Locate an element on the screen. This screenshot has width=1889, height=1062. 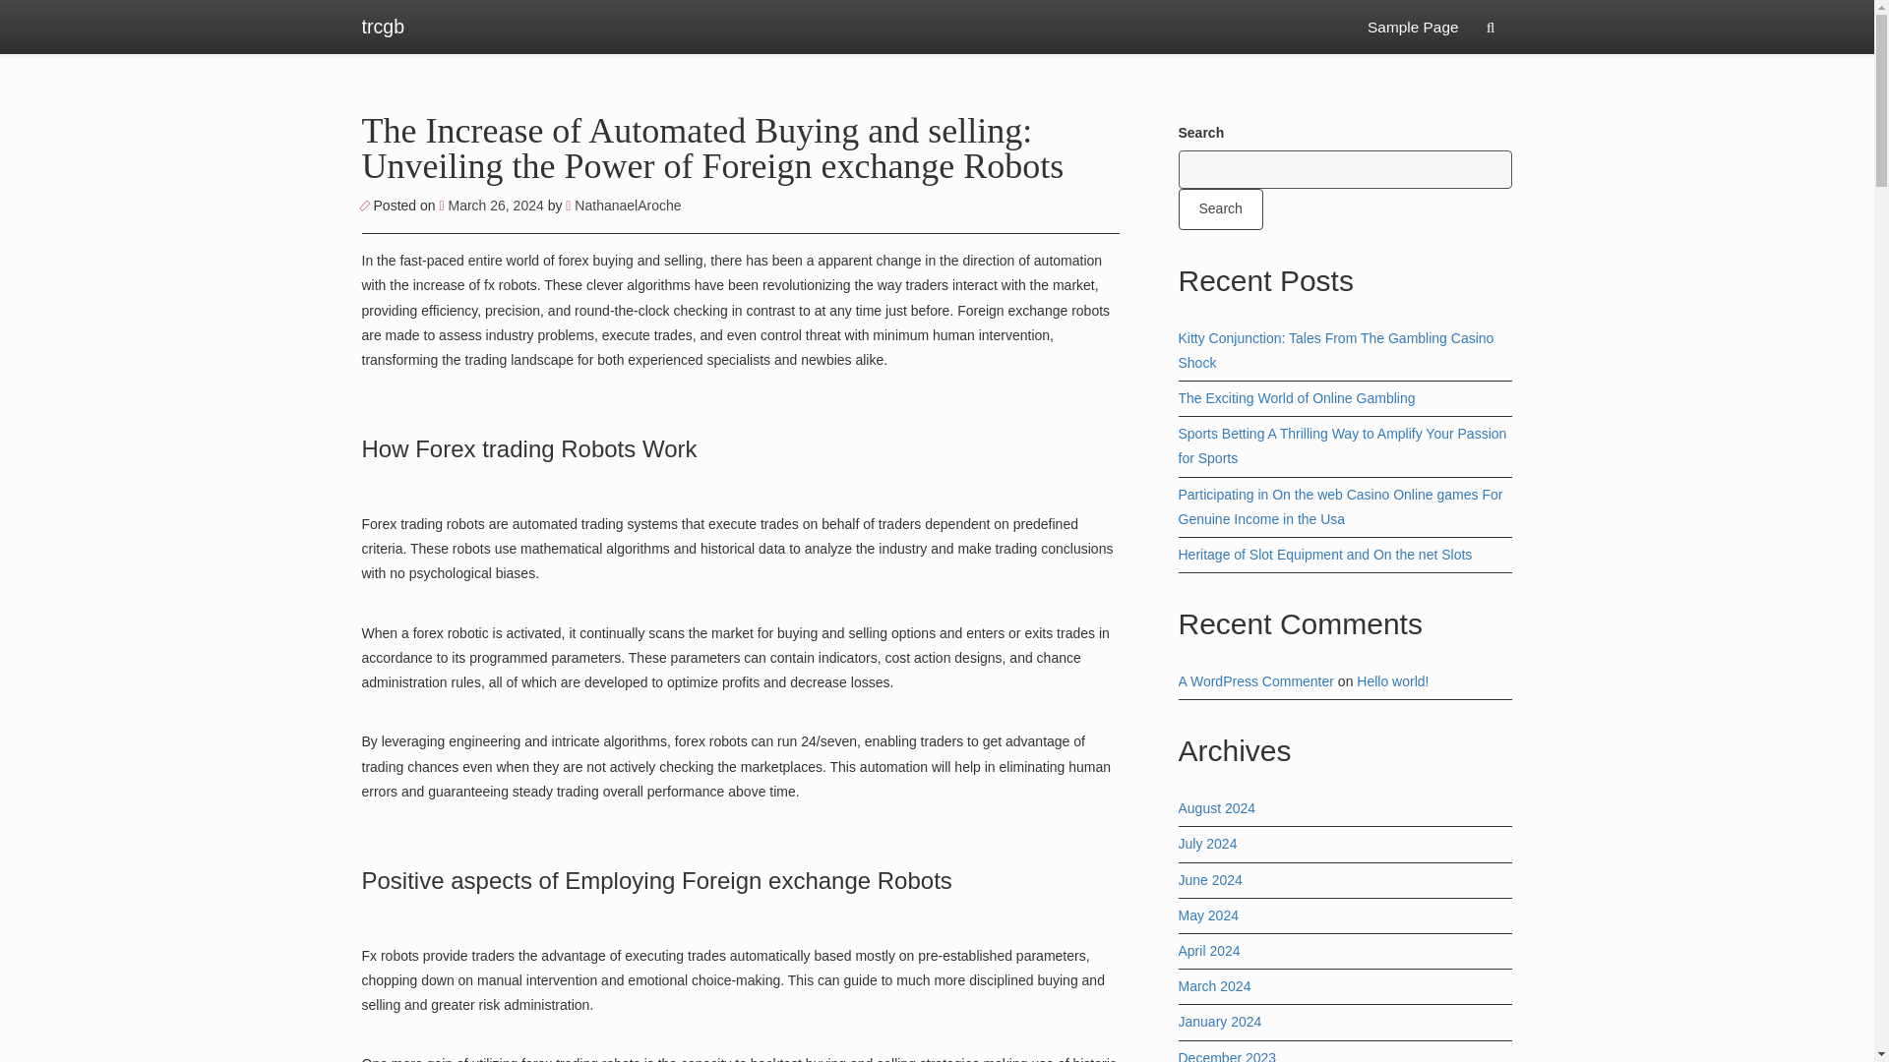
Sample Page is located at coordinates (1413, 28).